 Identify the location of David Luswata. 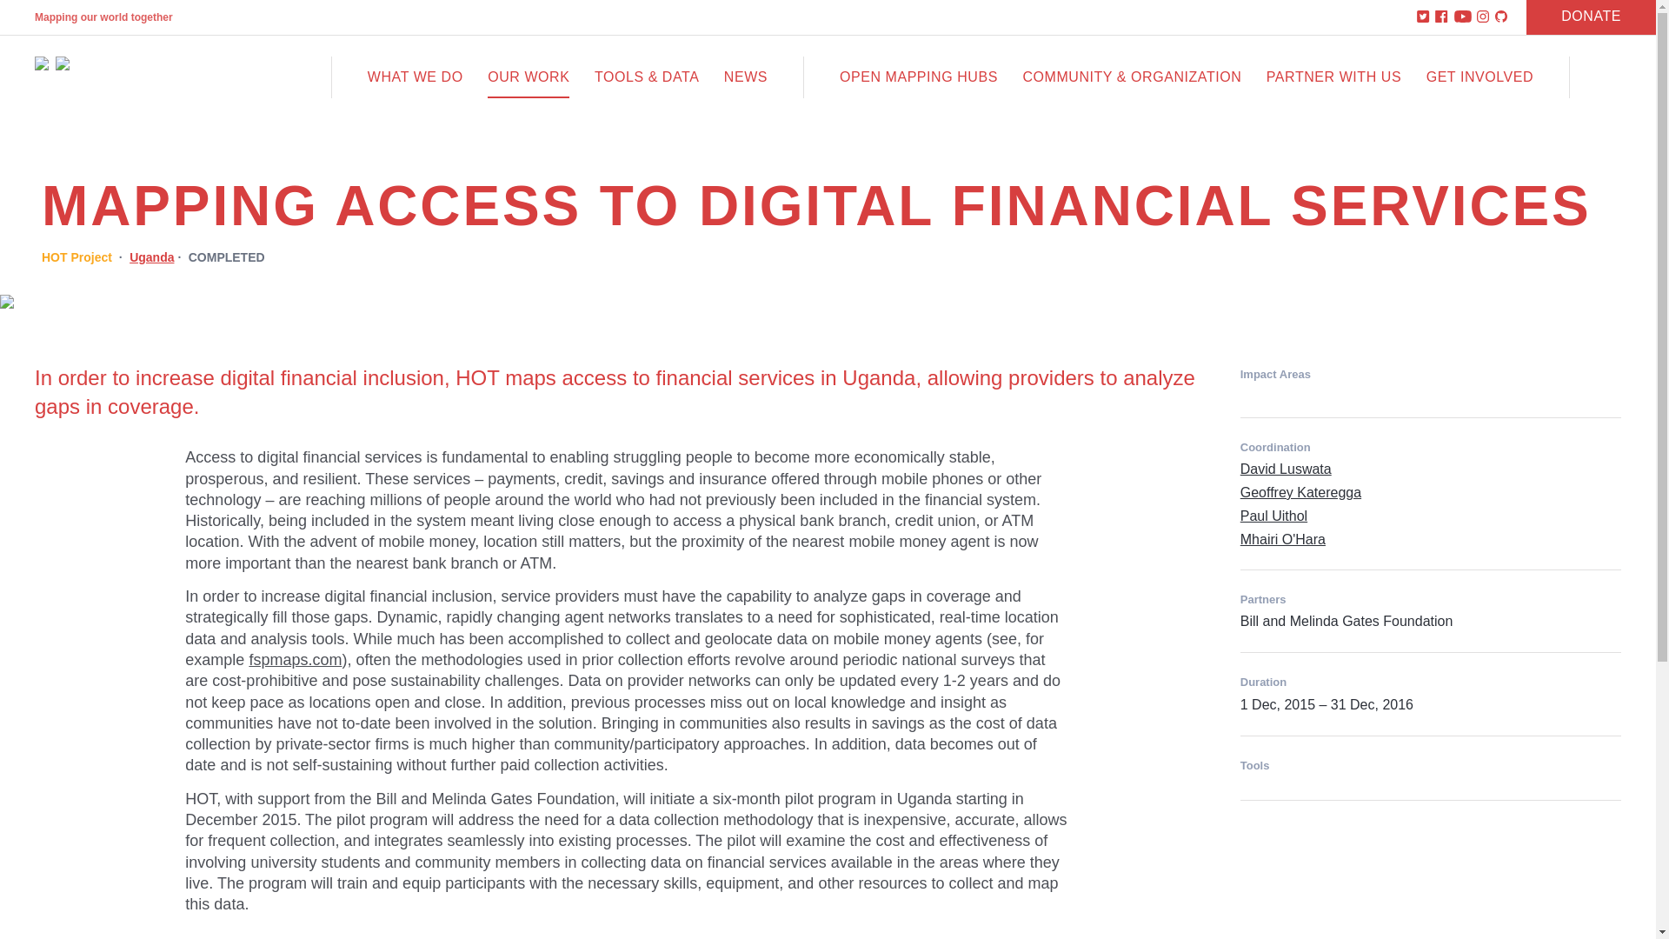
(1286, 469).